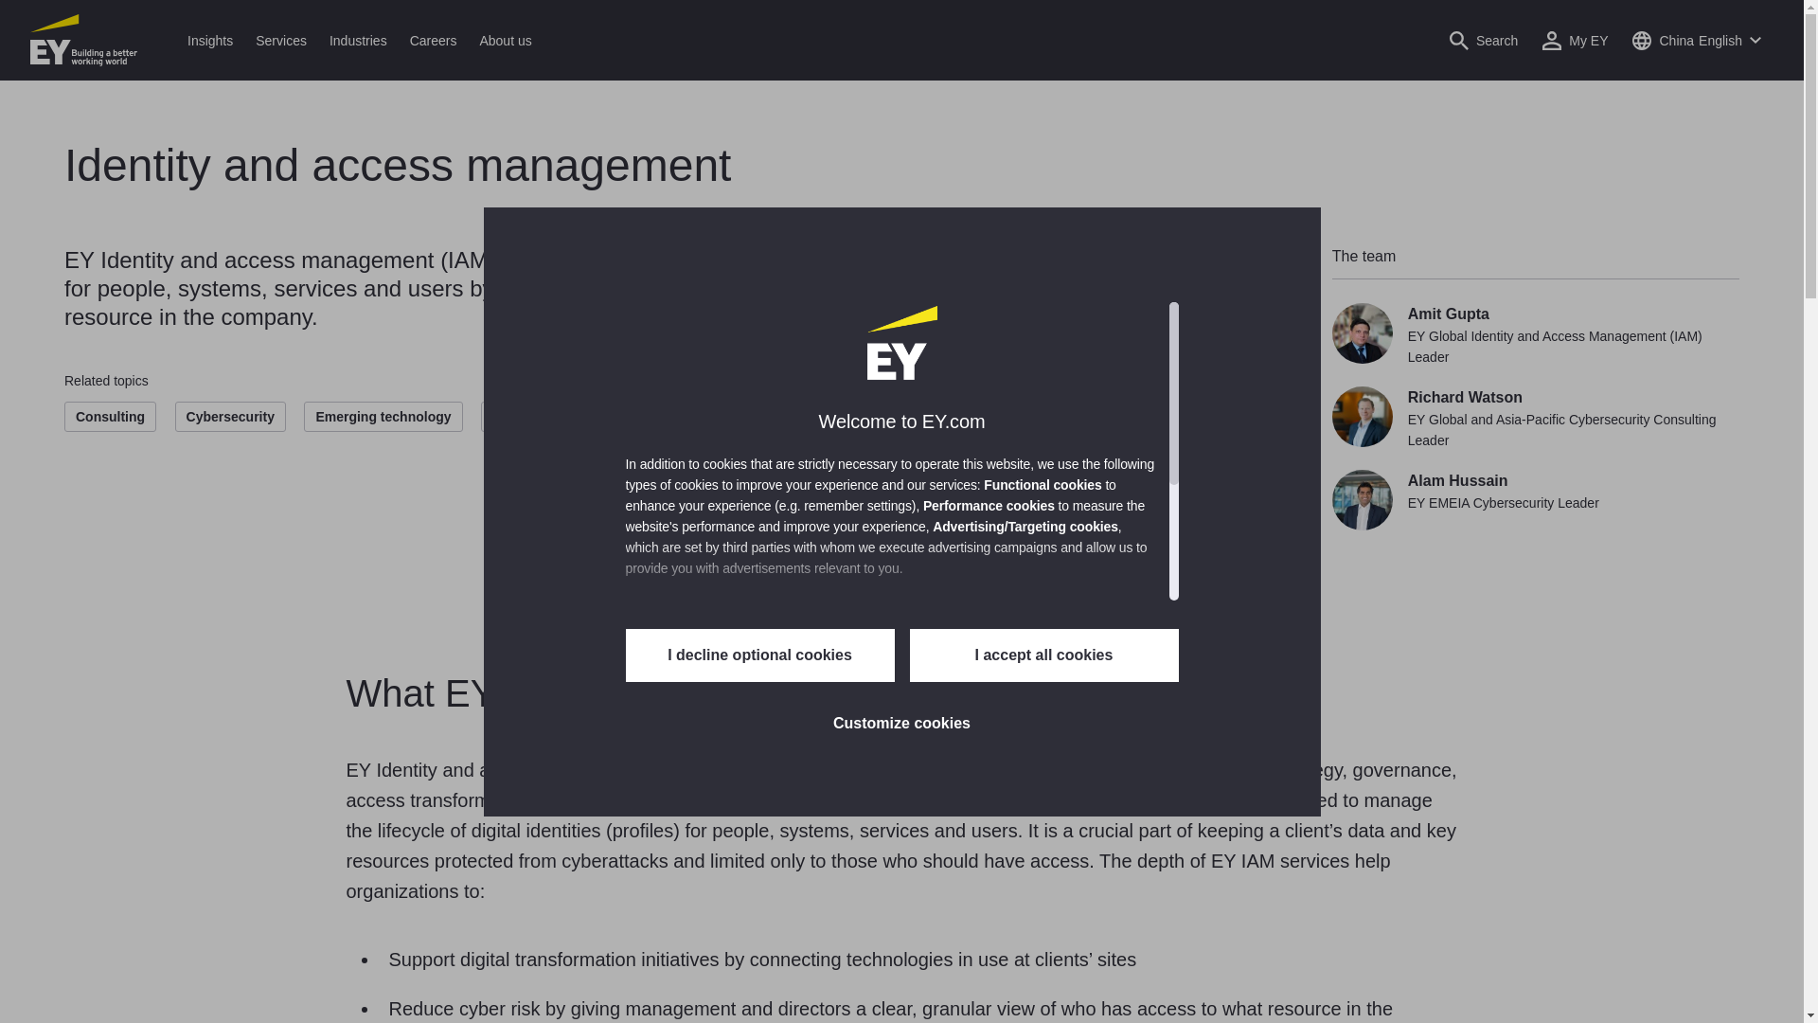 Image resolution: width=1818 pixels, height=1023 pixels. I want to click on My EY, so click(1576, 40).